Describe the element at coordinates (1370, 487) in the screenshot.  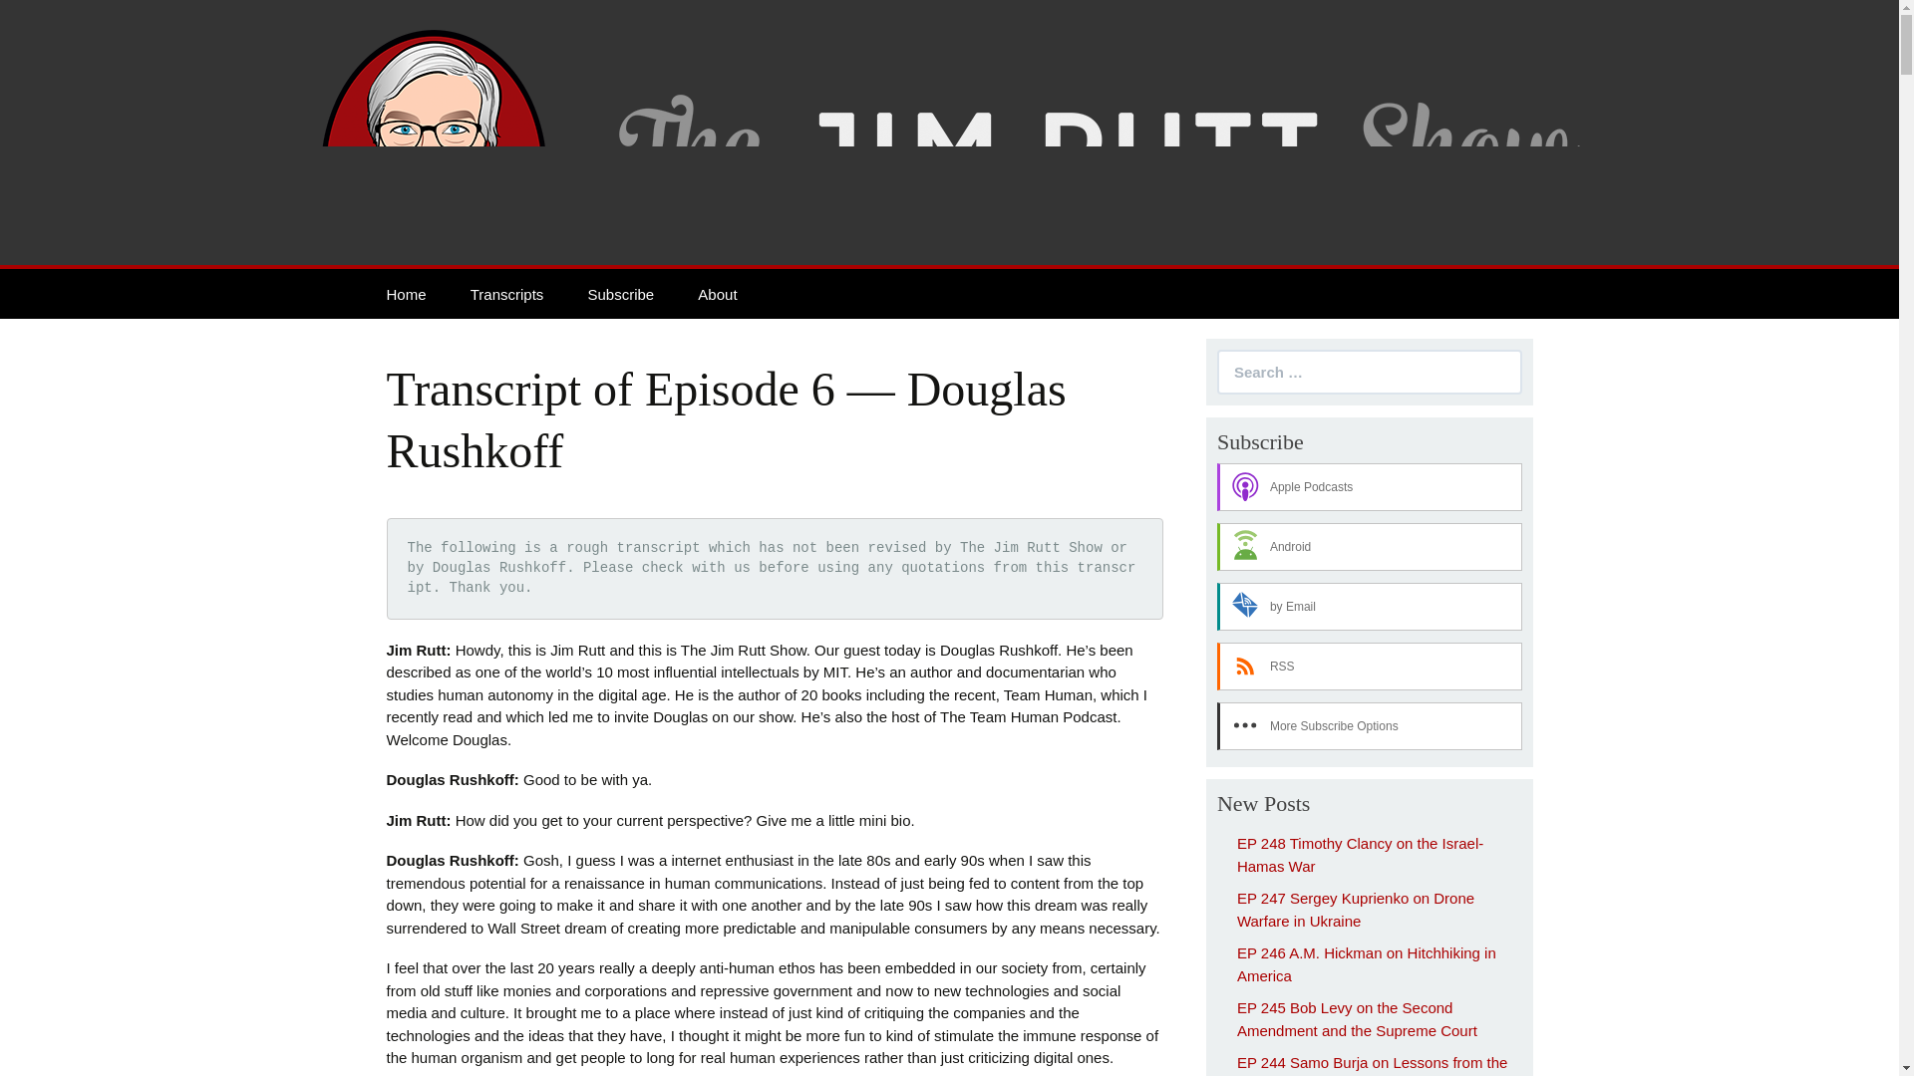
I see `Subscribe on Apple Podcasts` at that location.